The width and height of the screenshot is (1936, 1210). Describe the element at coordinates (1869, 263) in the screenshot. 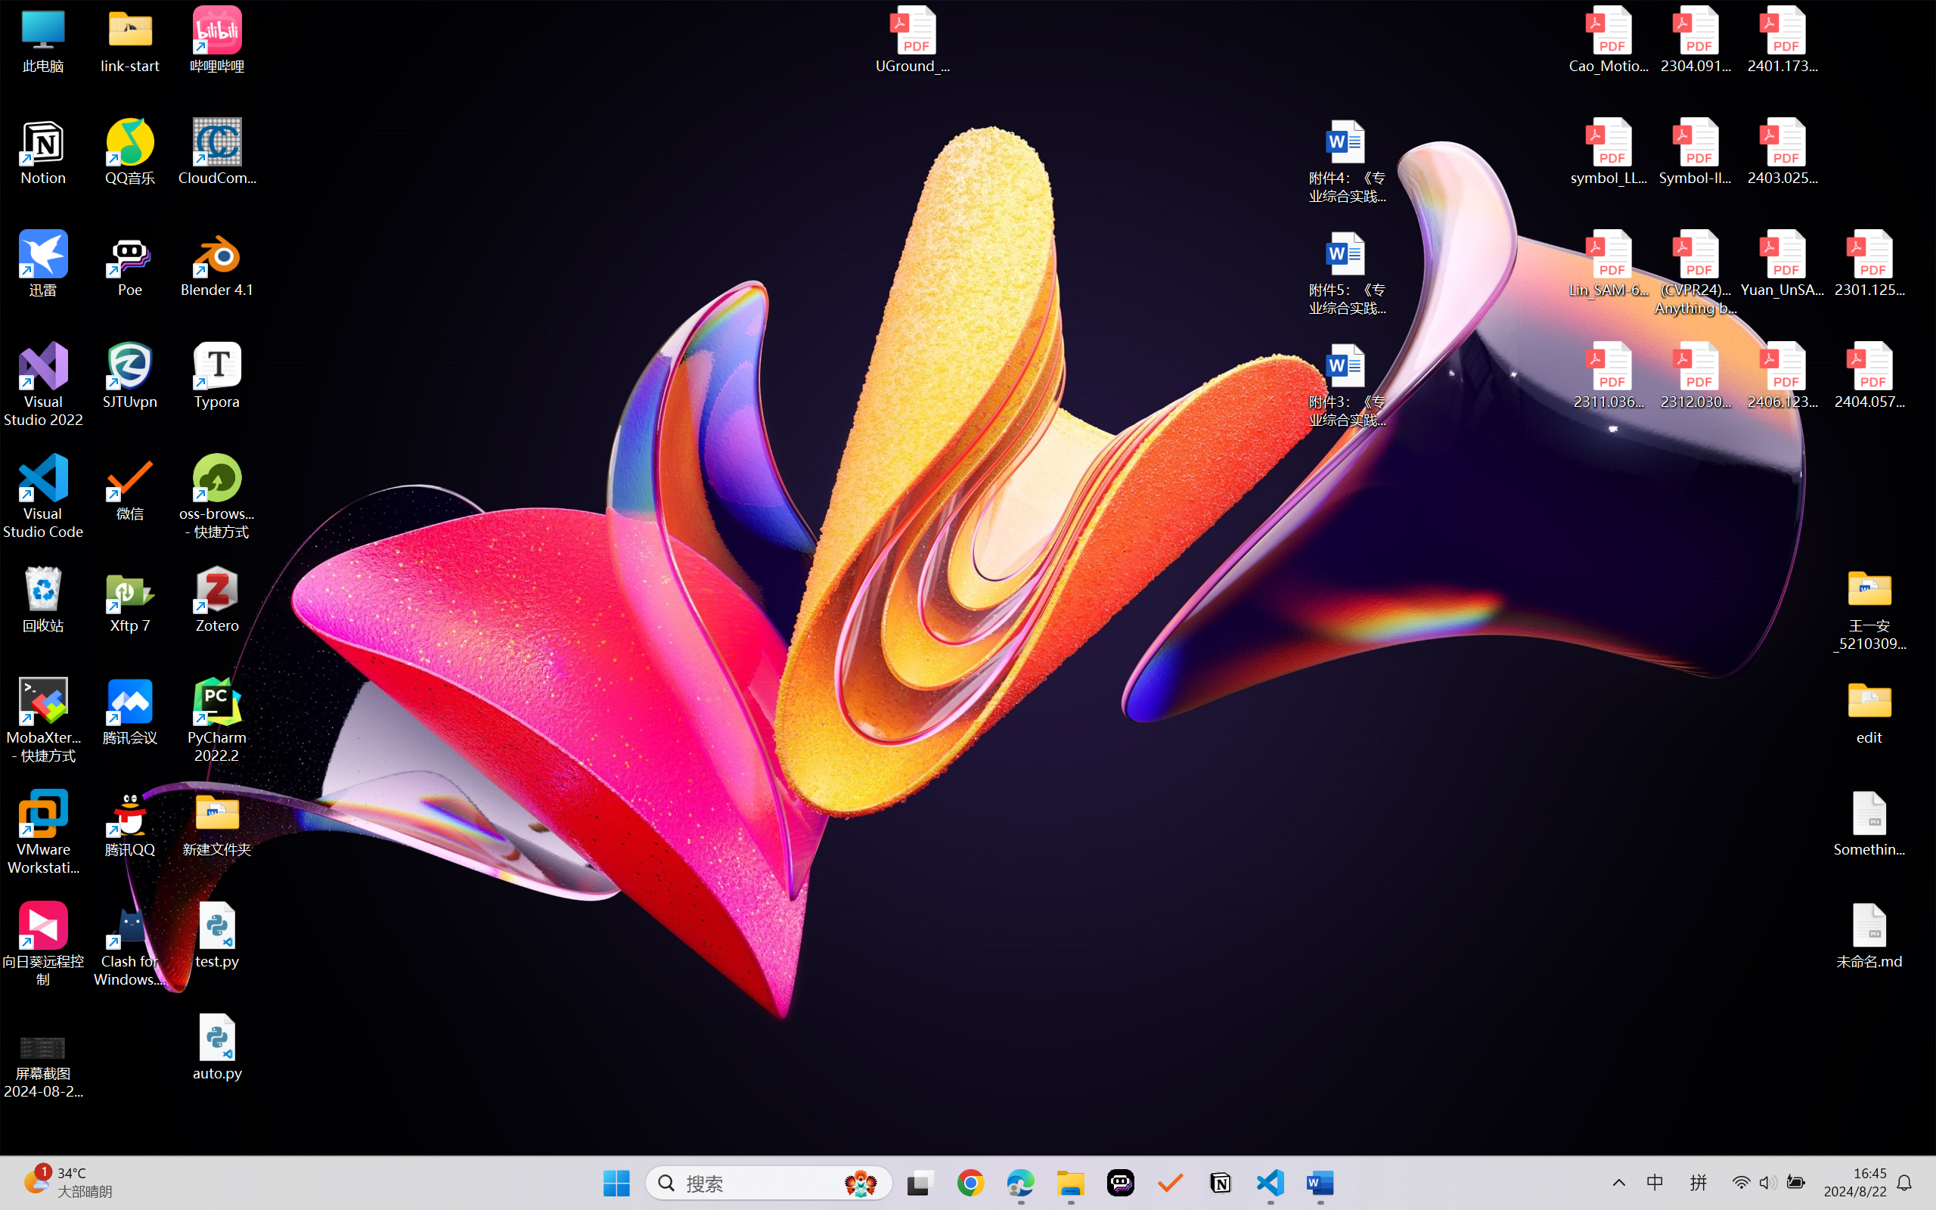

I see `2301.12597v3.pdf` at that location.